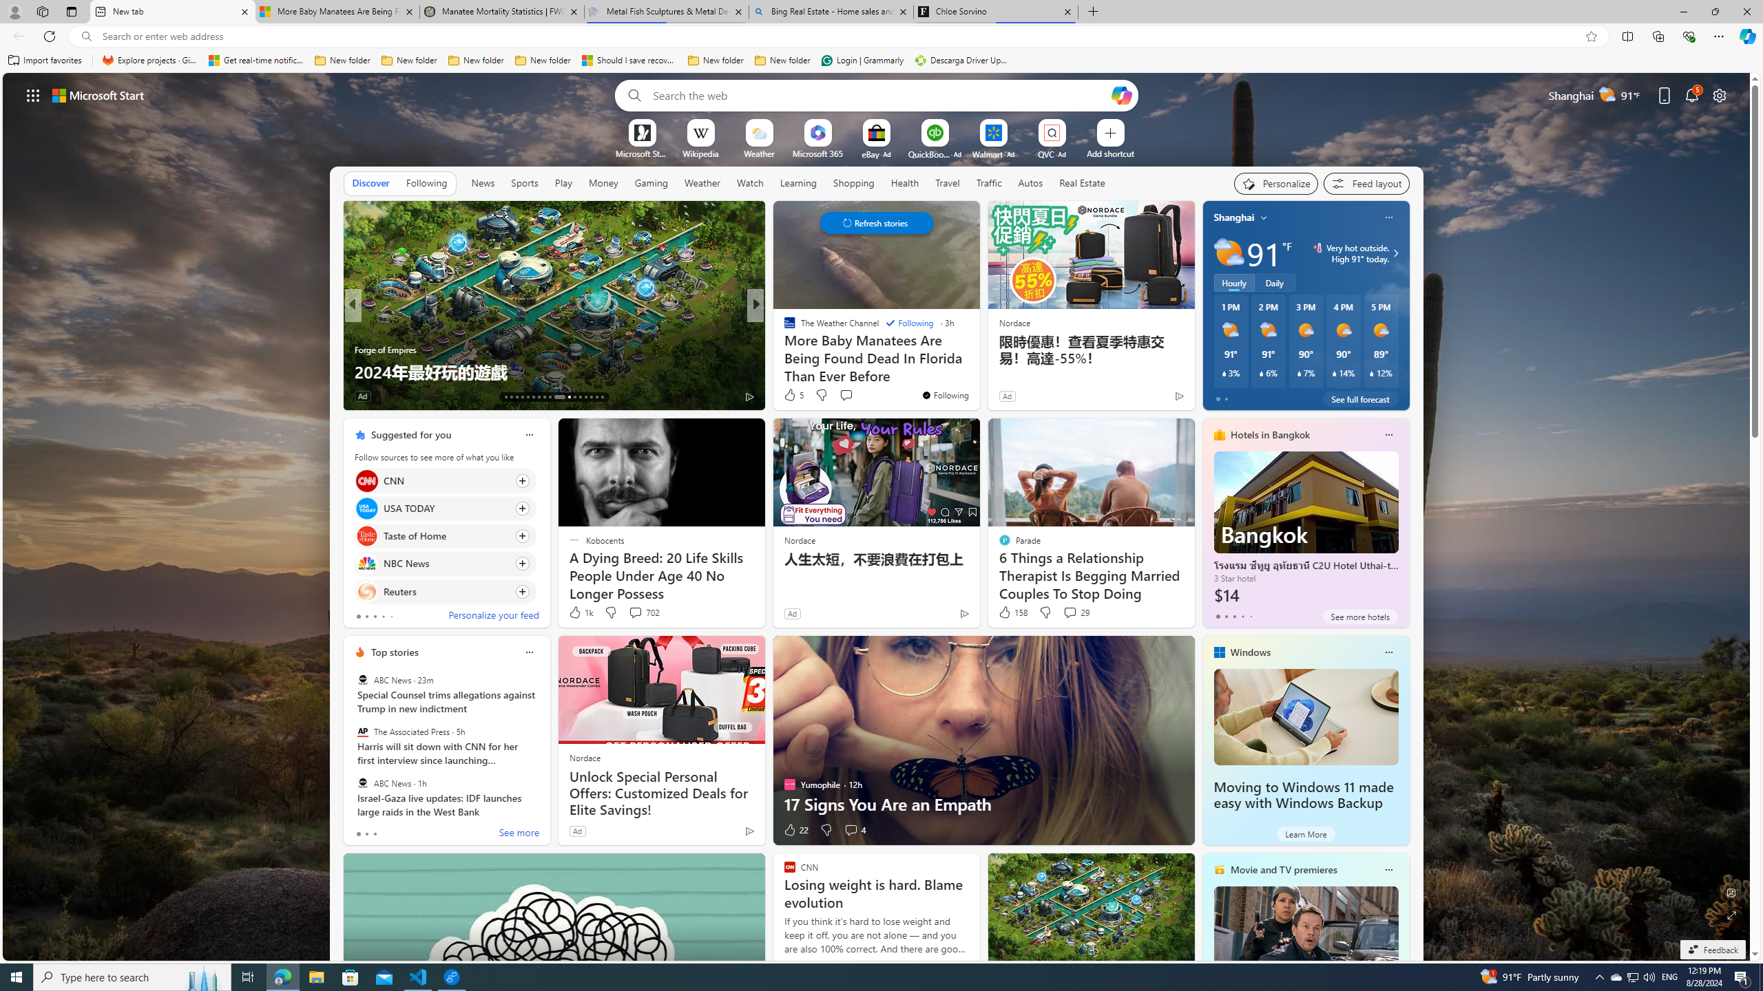 The height and width of the screenshot is (991, 1763). What do you see at coordinates (948, 182) in the screenshot?
I see `Travel` at bounding box center [948, 182].